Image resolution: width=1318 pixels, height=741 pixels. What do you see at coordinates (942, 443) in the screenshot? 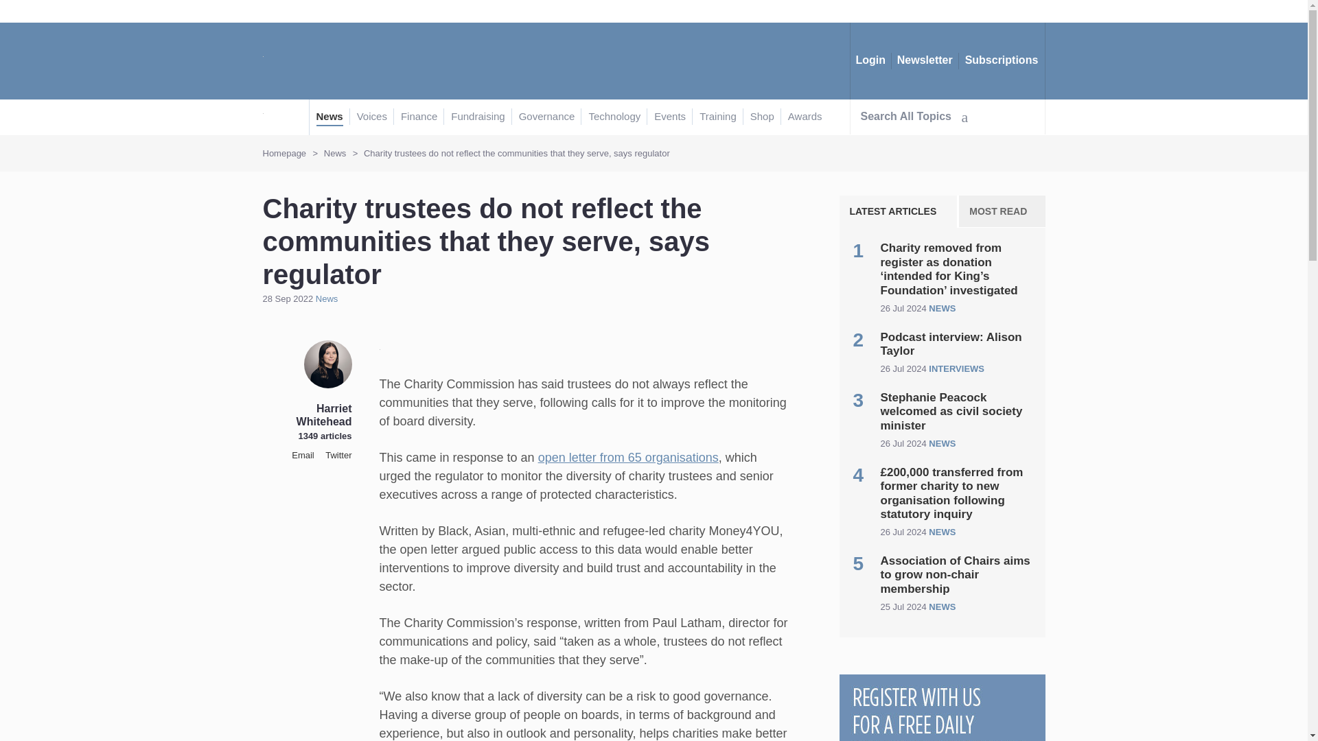
I see `NEWS` at bounding box center [942, 443].